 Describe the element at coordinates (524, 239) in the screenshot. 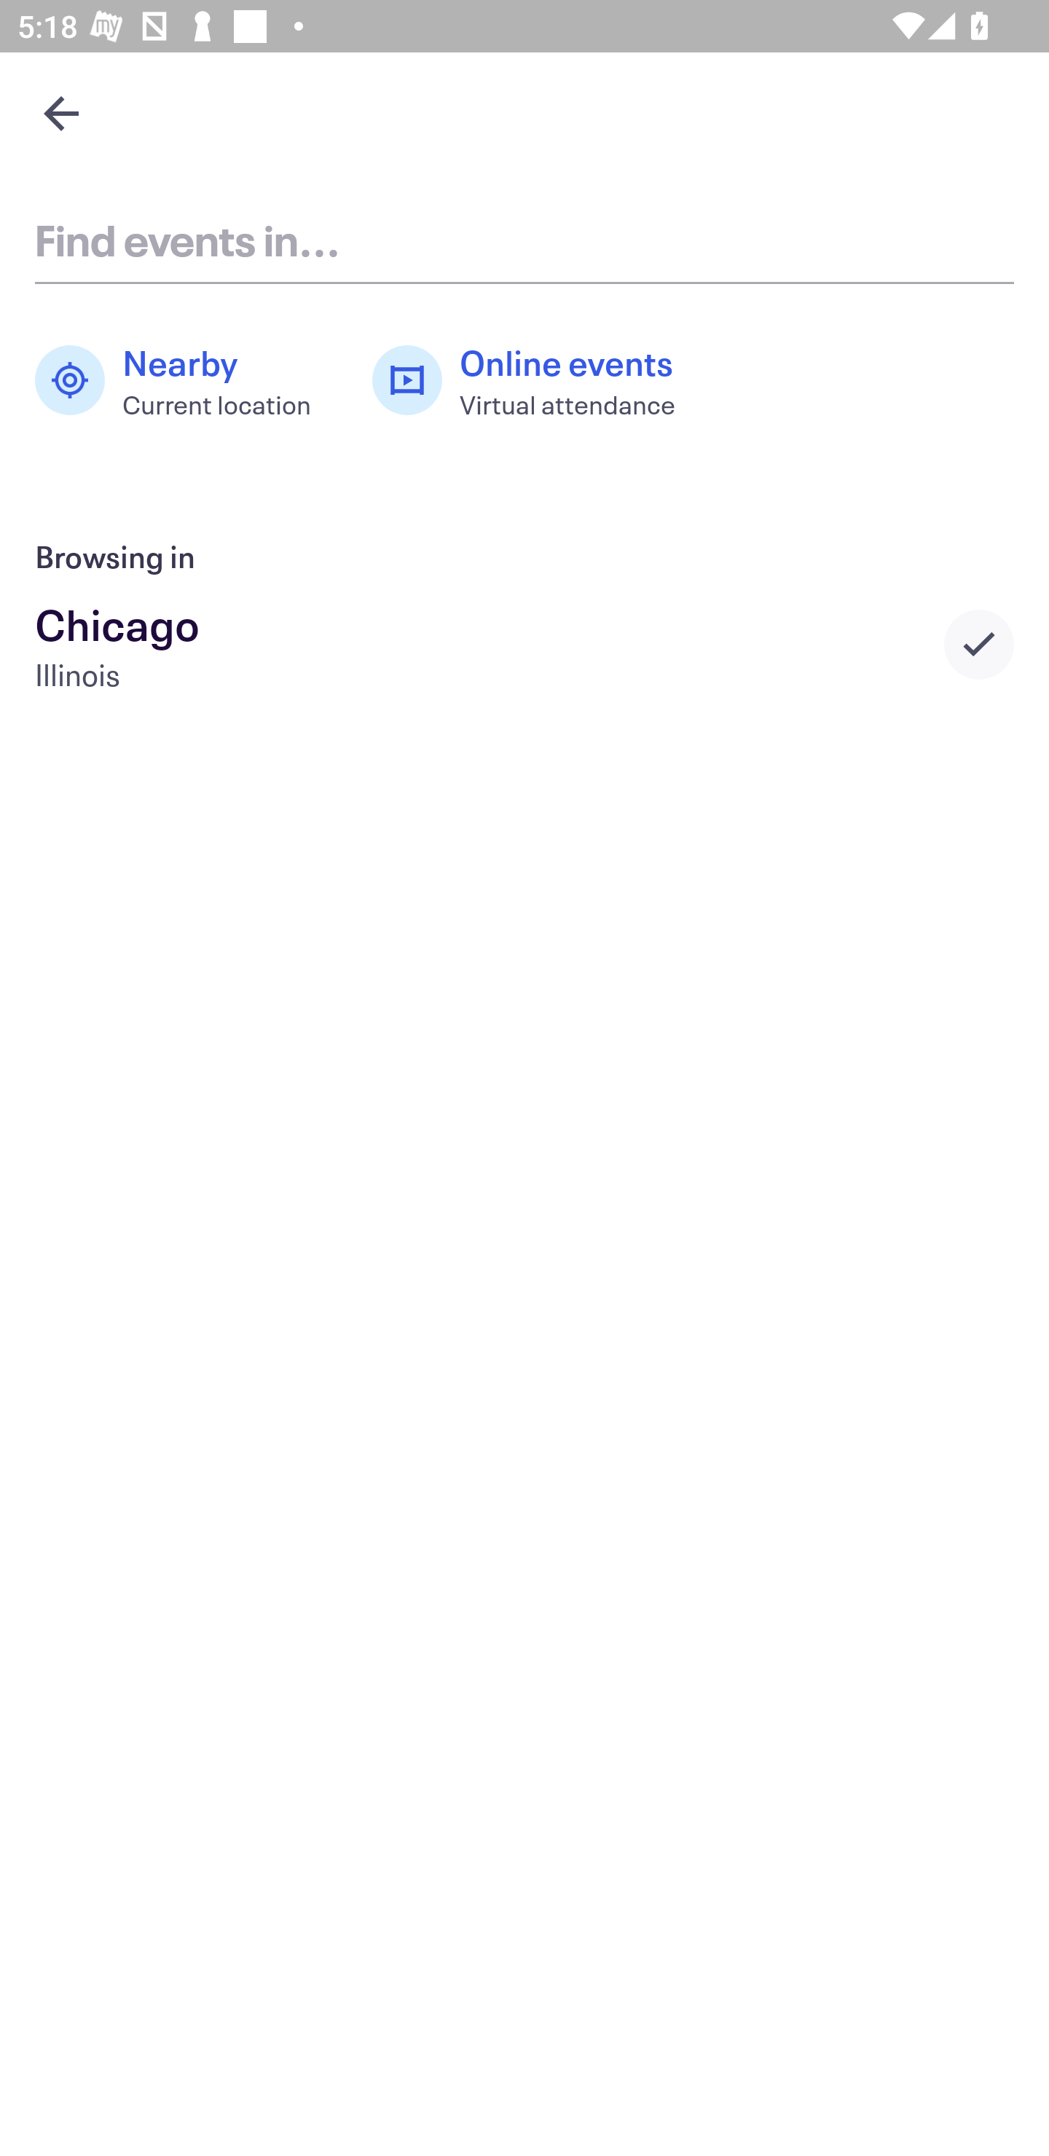

I see `Find events in...` at that location.